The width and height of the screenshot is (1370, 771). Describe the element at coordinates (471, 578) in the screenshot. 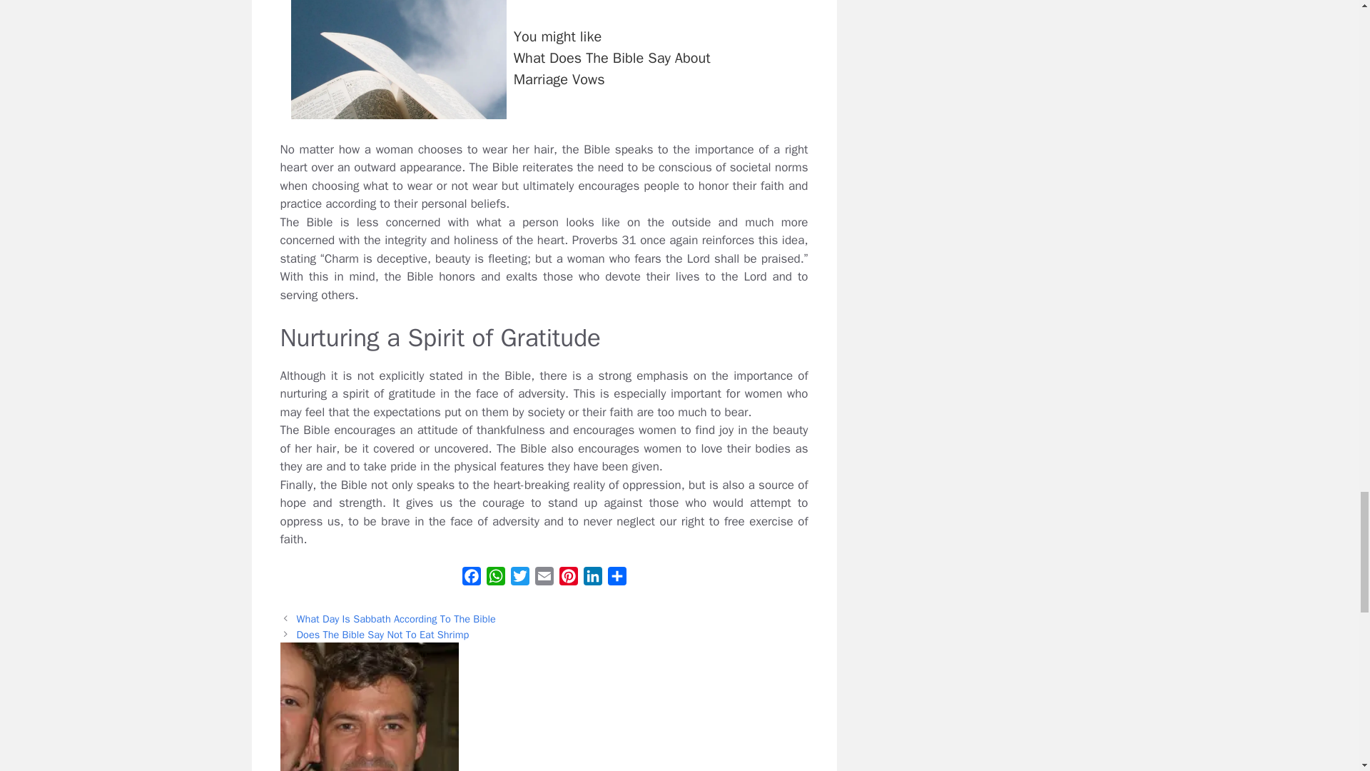

I see `WhatsApp` at that location.